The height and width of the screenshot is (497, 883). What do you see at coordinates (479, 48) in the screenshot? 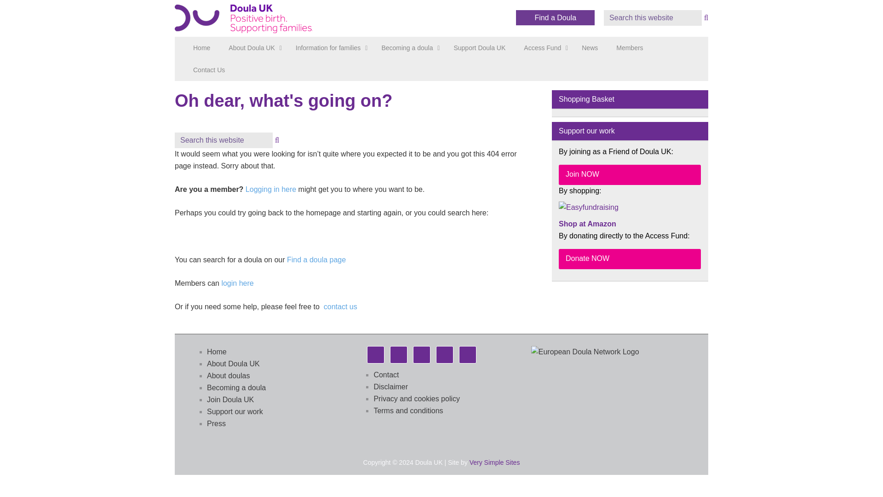
I see `Support Doula UK` at bounding box center [479, 48].